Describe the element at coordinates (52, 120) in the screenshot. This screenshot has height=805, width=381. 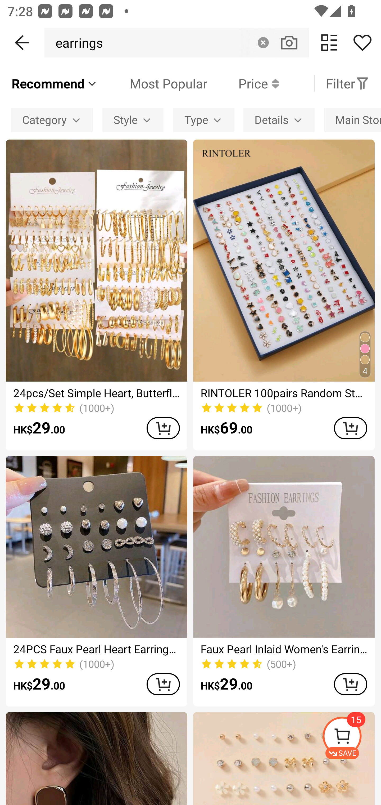
I see `Category` at that location.